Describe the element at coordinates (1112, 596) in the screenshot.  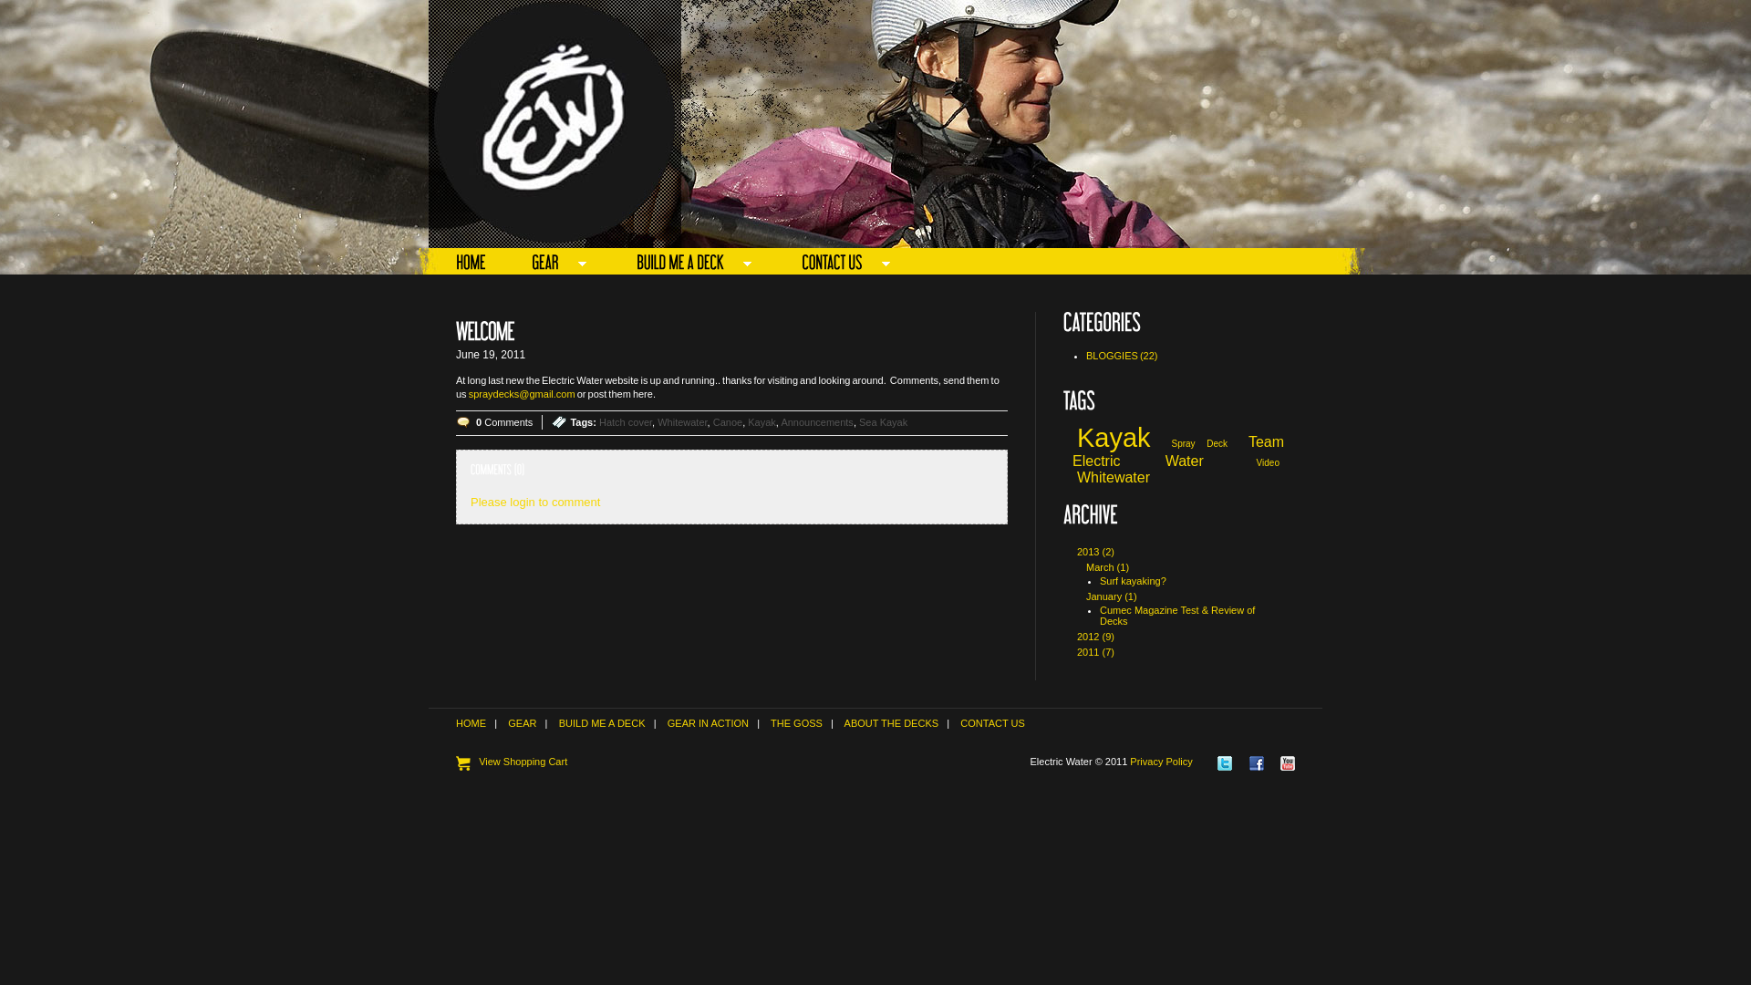
I see `January (1)` at that location.